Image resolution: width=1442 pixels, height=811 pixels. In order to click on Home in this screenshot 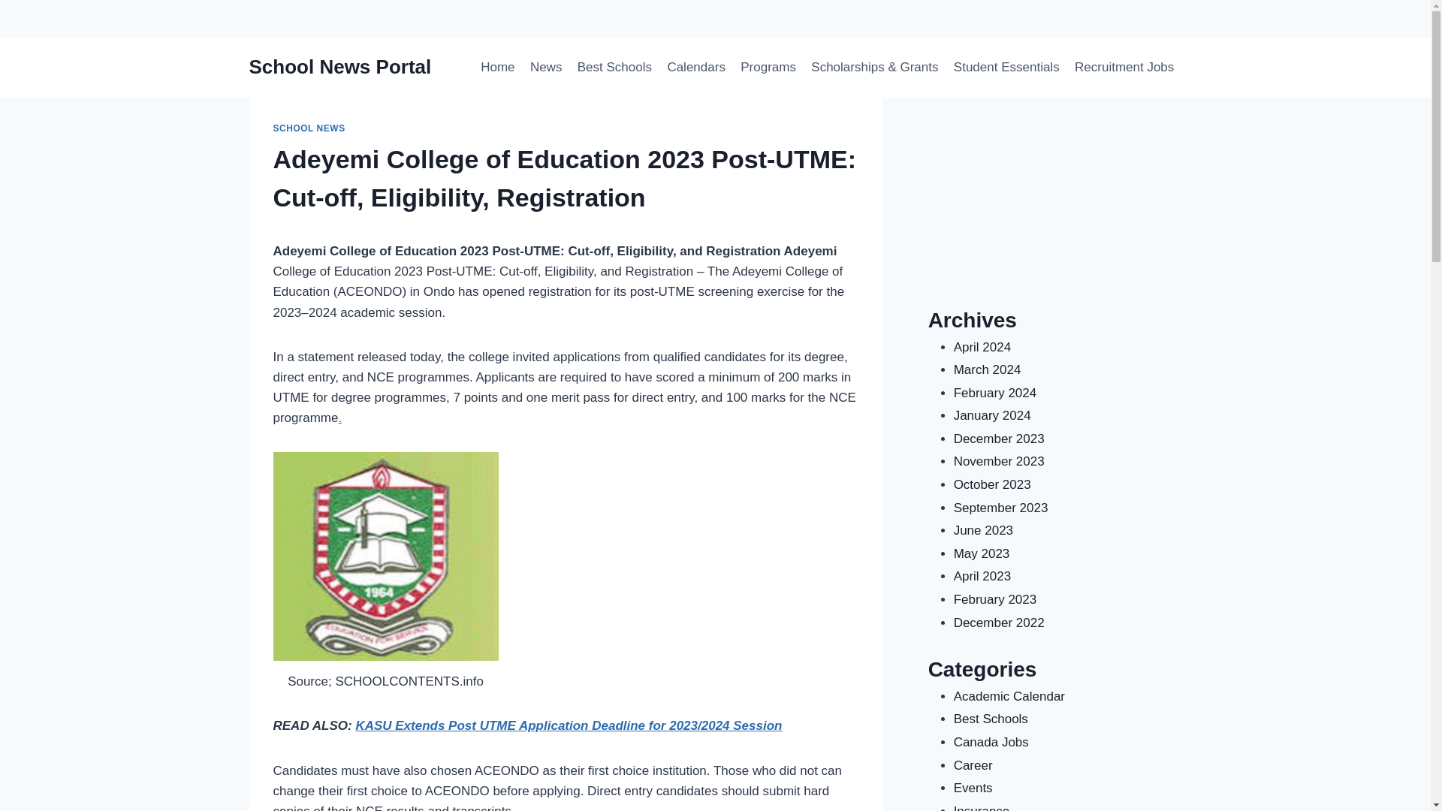, I will do `click(497, 68)`.